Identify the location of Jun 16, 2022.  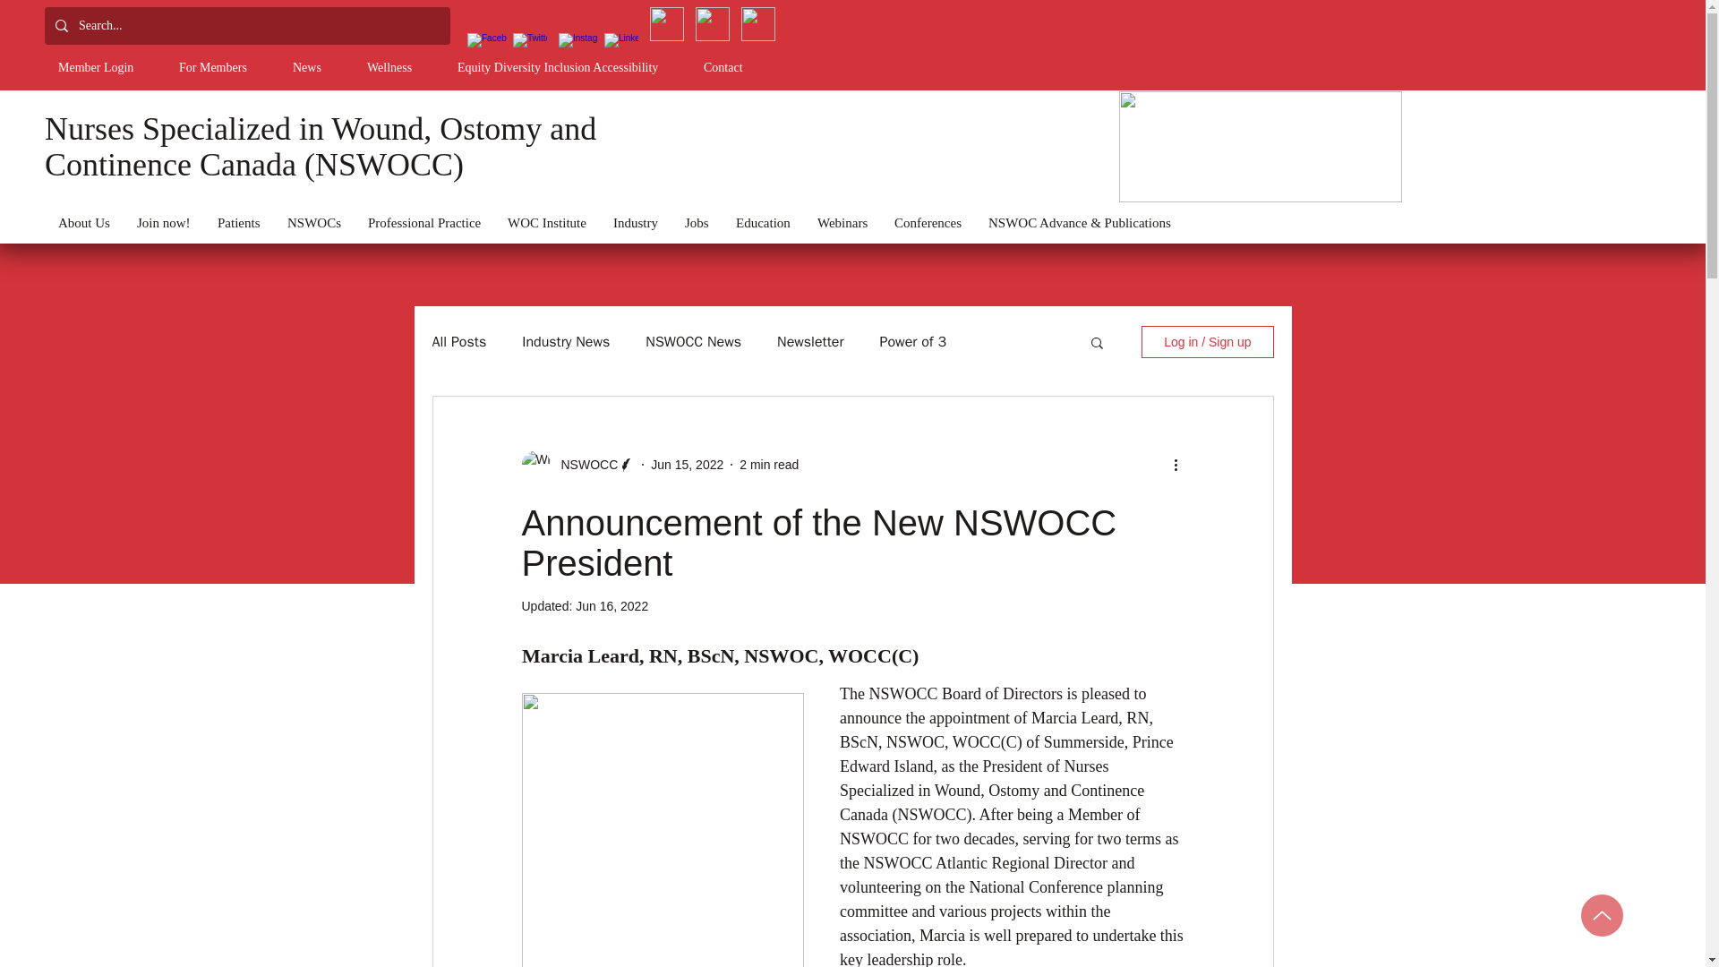
(611, 605).